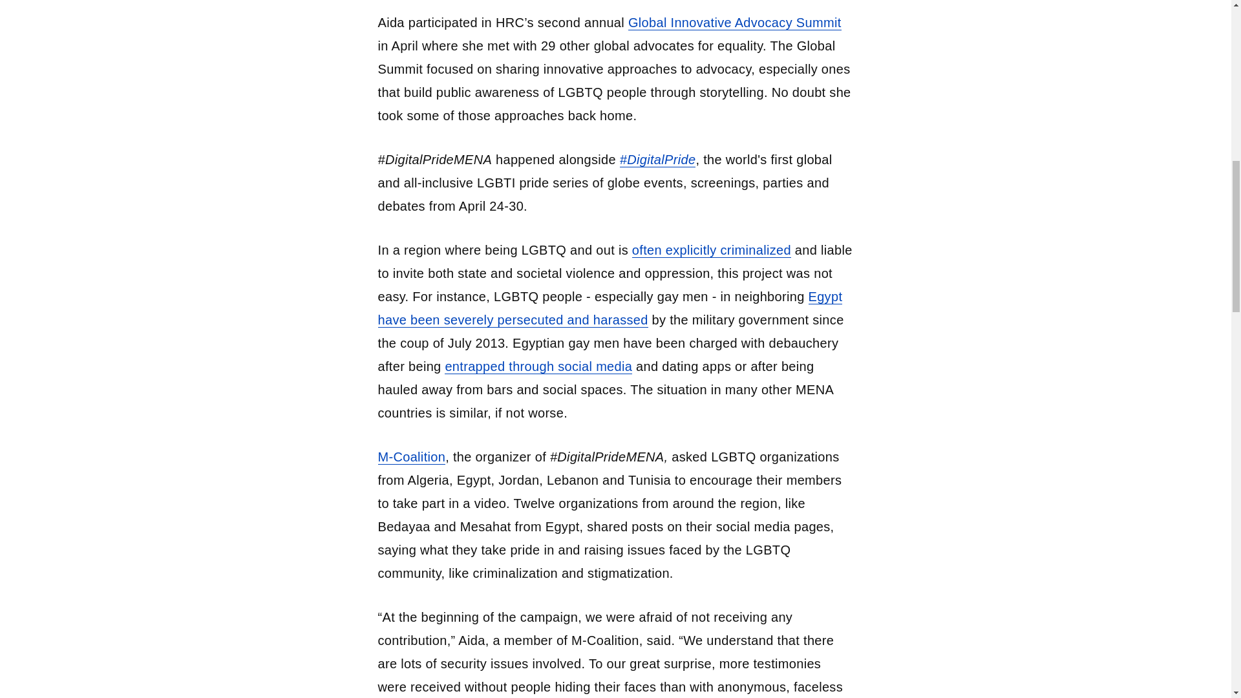 The height and width of the screenshot is (698, 1241). I want to click on Global Innovative Advocacy Summit, so click(734, 23).